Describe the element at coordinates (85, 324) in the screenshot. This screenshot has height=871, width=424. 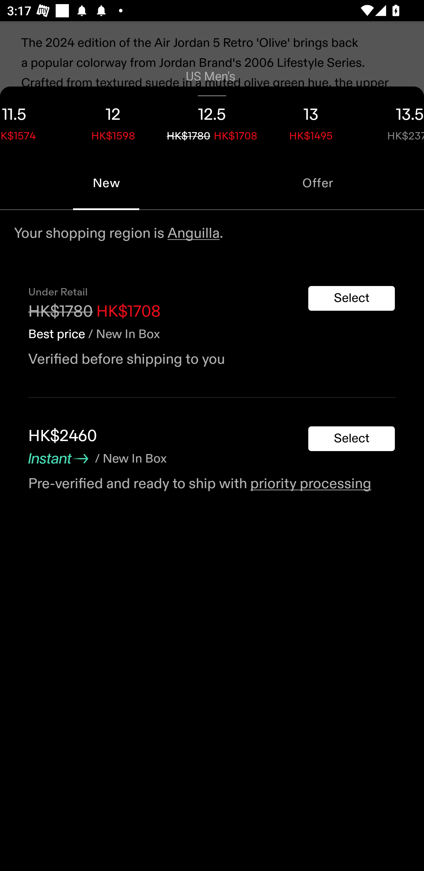
I see `Sell` at that location.